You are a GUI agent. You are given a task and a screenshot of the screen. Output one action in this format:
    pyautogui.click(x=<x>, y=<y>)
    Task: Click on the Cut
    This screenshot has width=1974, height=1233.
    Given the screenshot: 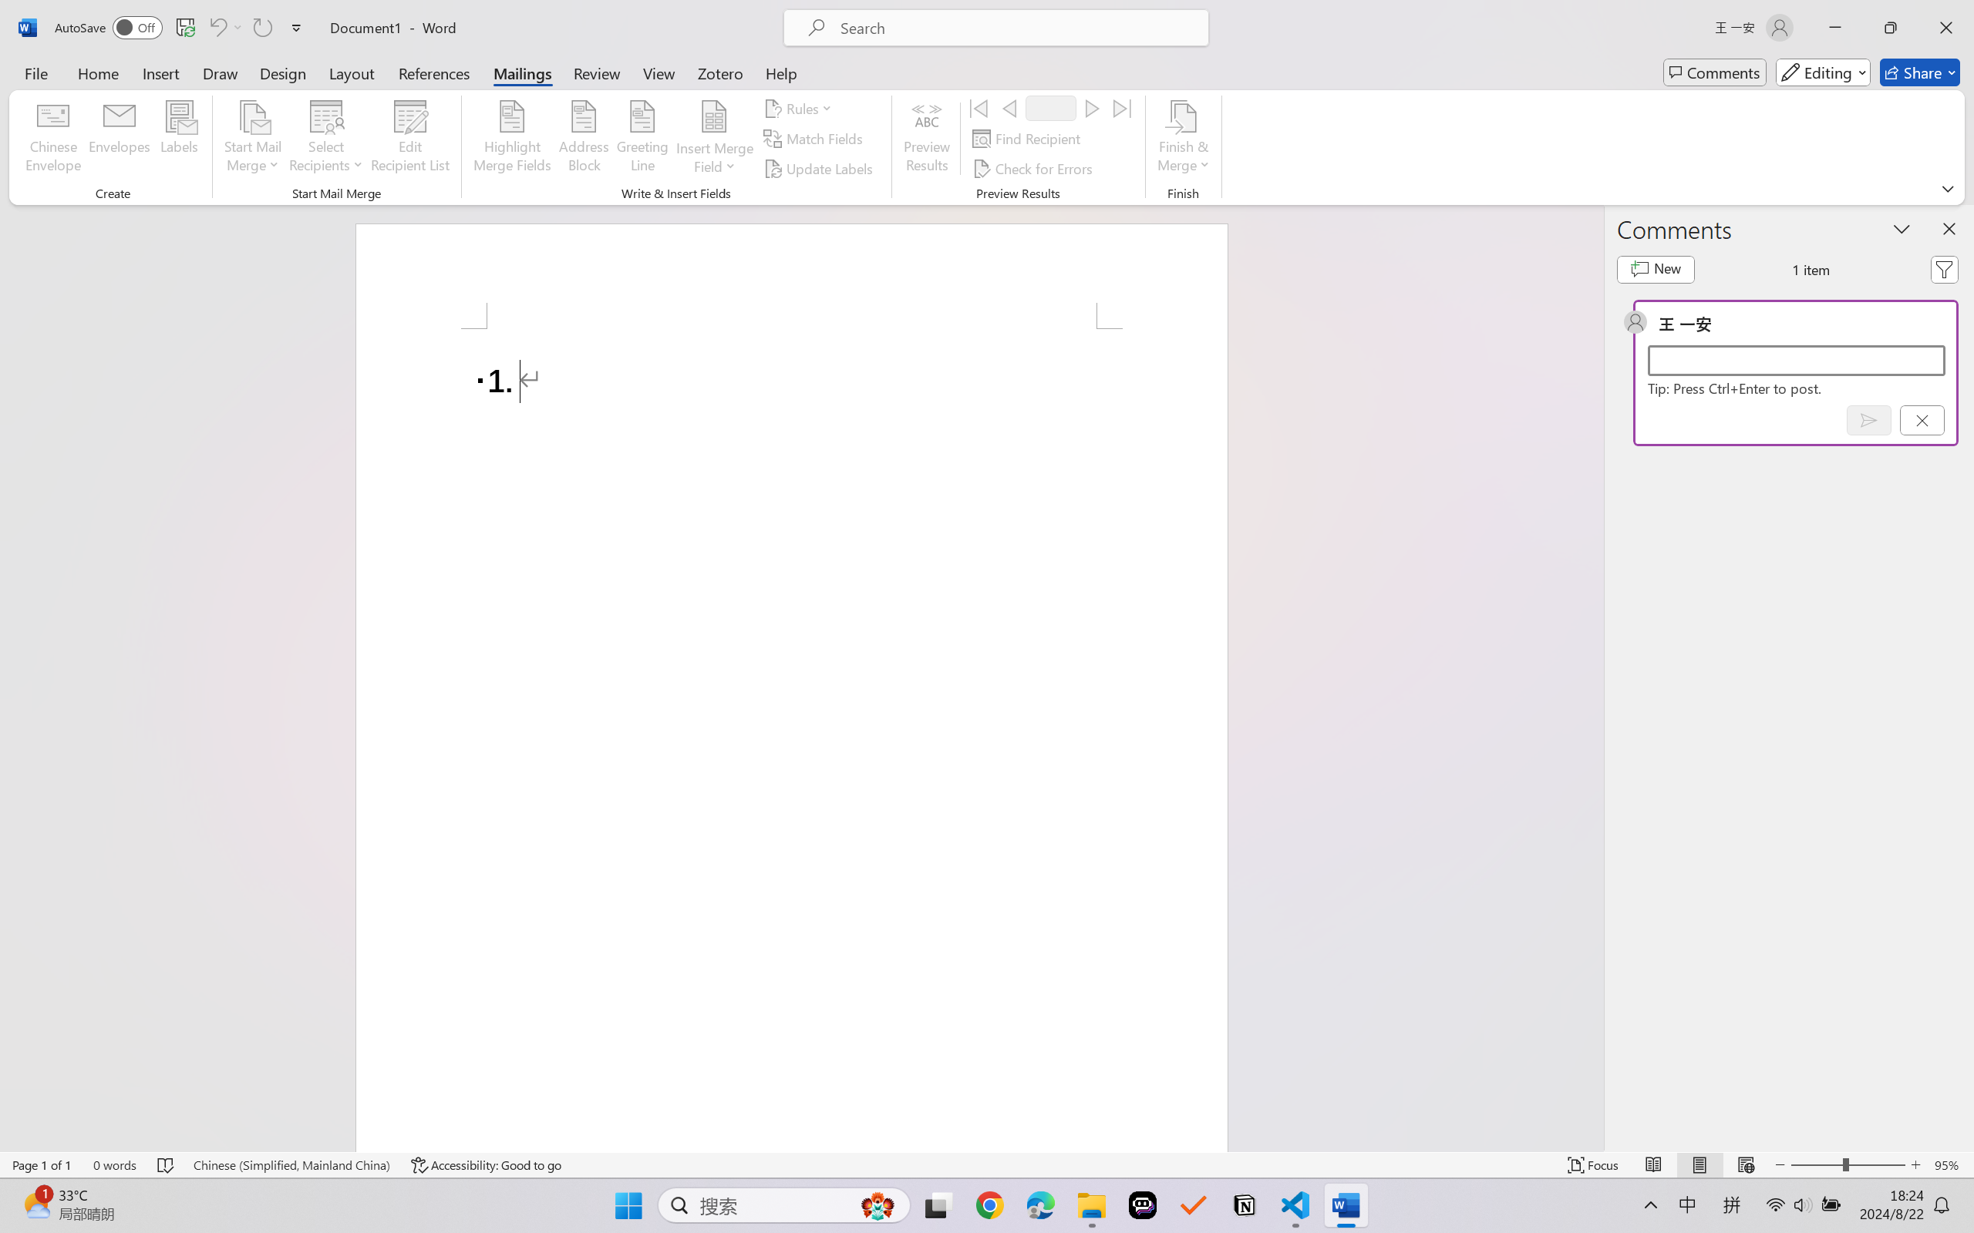 What is the action you would take?
    pyautogui.click(x=57, y=68)
    